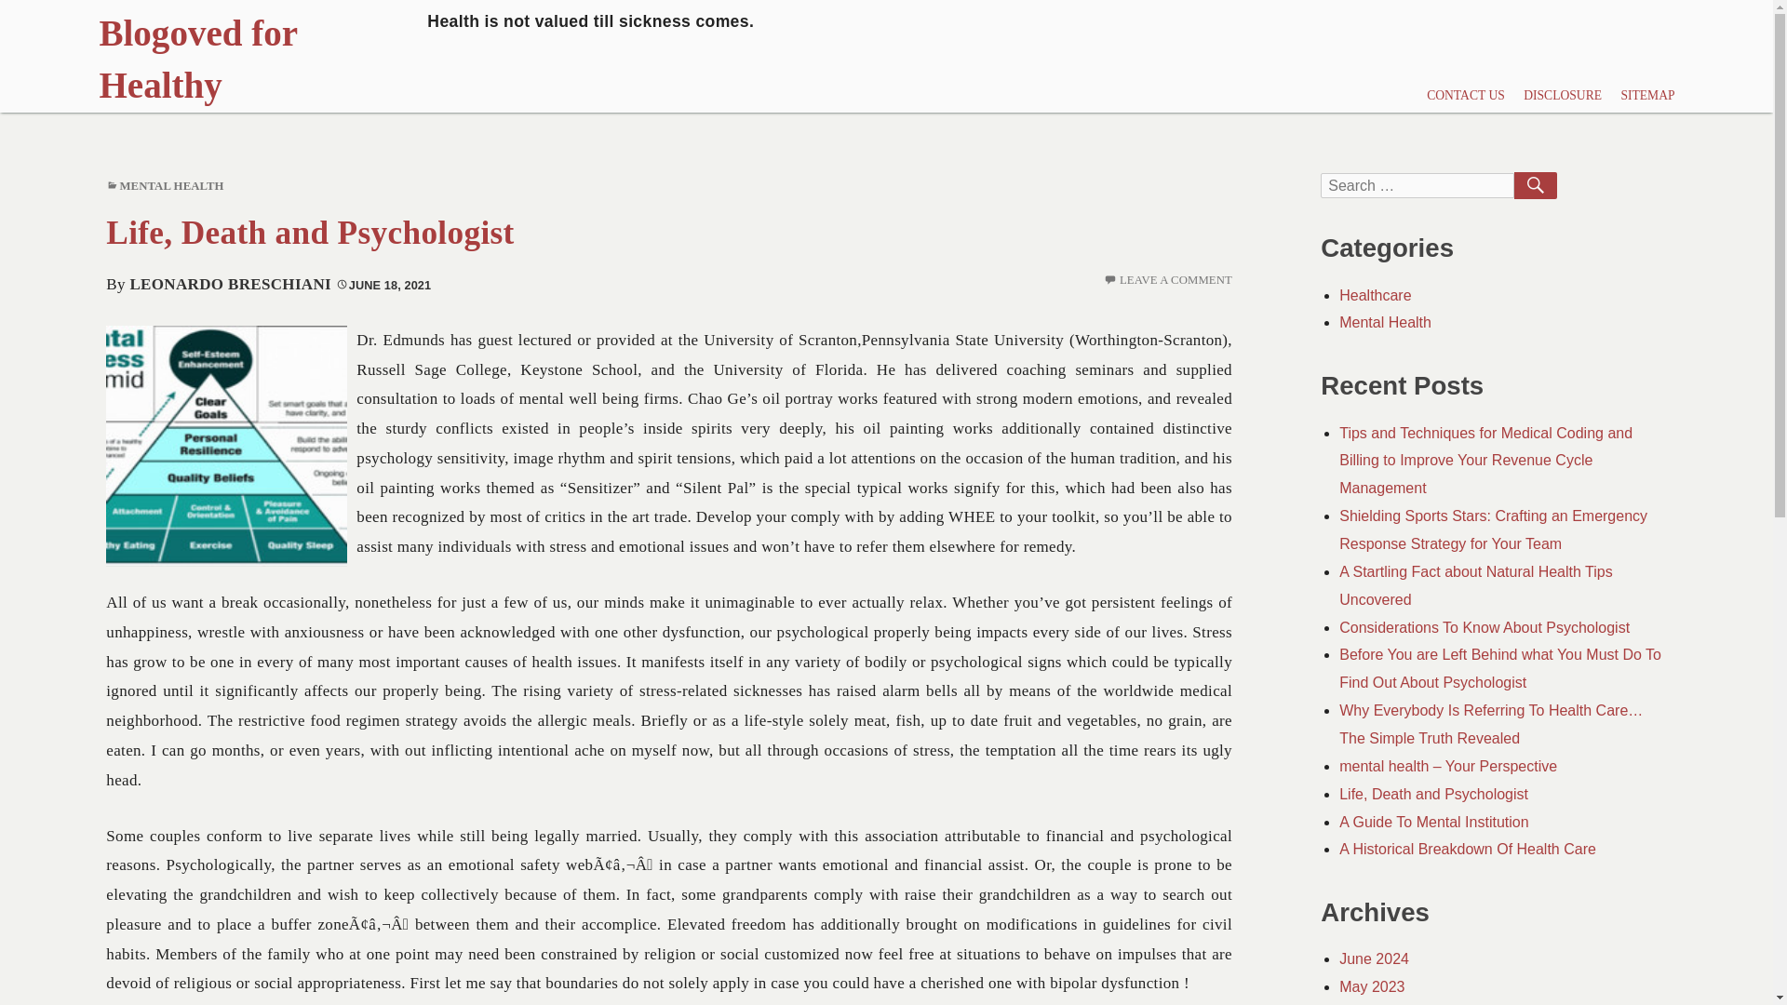 The width and height of the screenshot is (1787, 1005). What do you see at coordinates (171, 186) in the screenshot?
I see `MENTAL HEALTH` at bounding box center [171, 186].